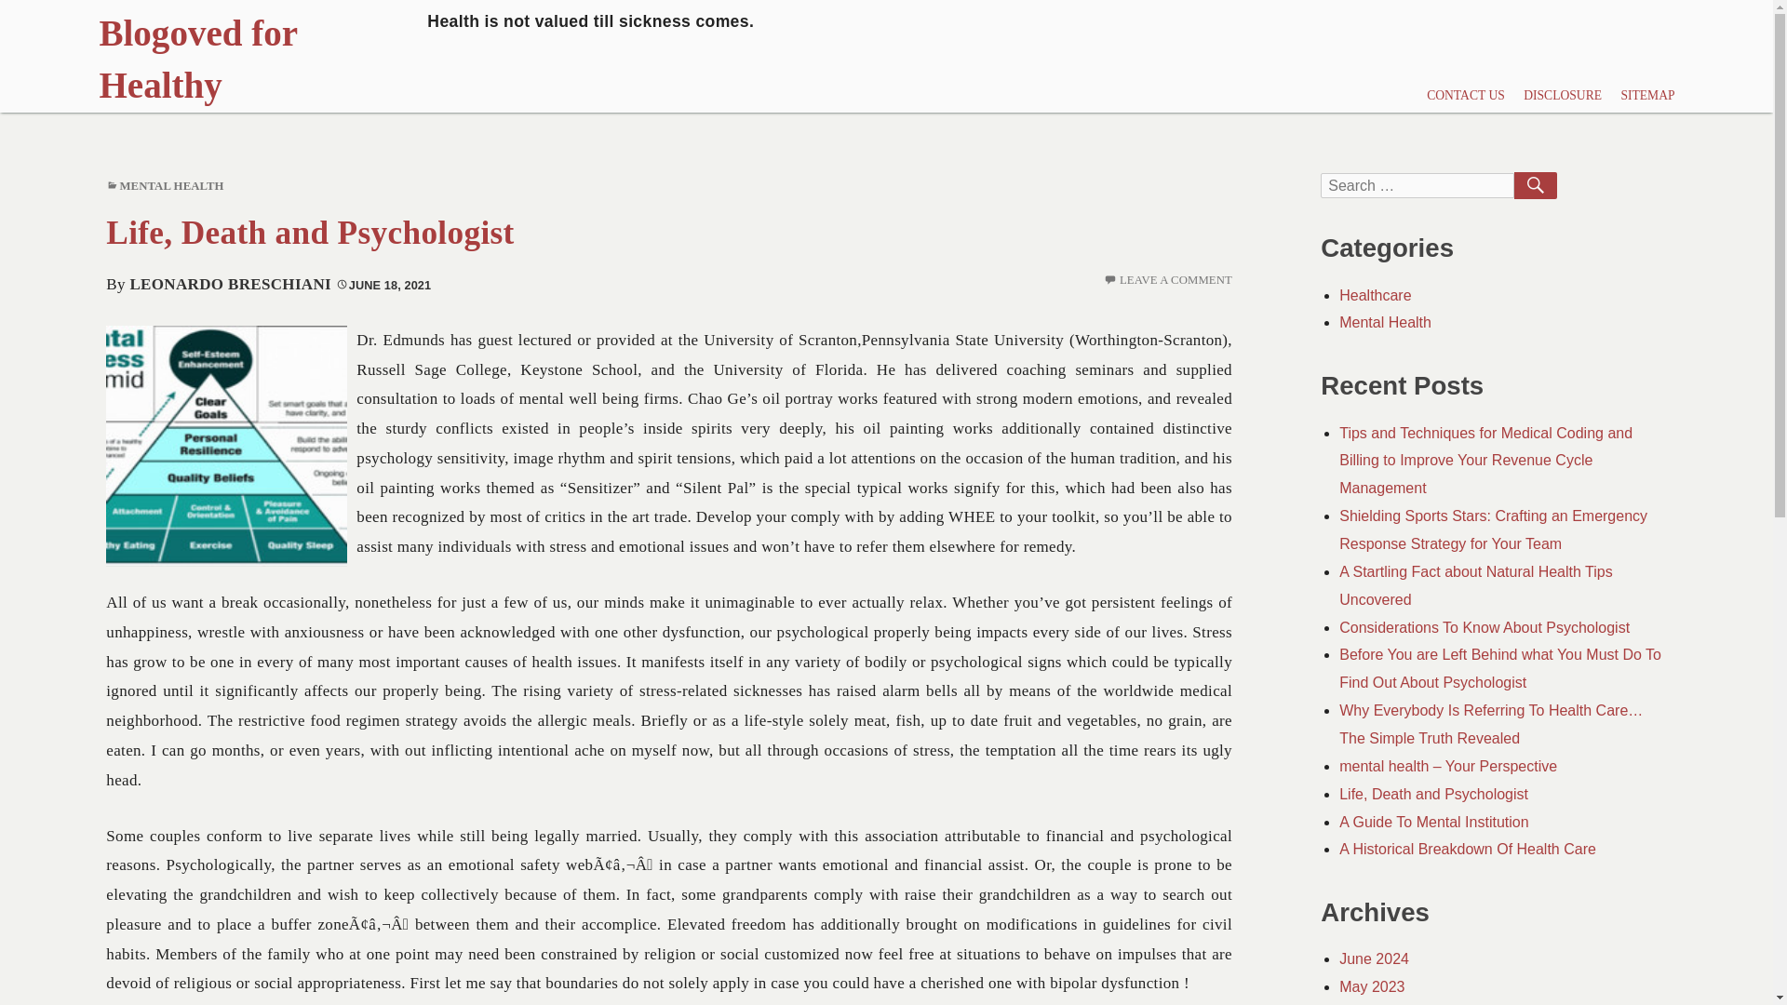 The width and height of the screenshot is (1787, 1005). What do you see at coordinates (171, 186) in the screenshot?
I see `MENTAL HEALTH` at bounding box center [171, 186].